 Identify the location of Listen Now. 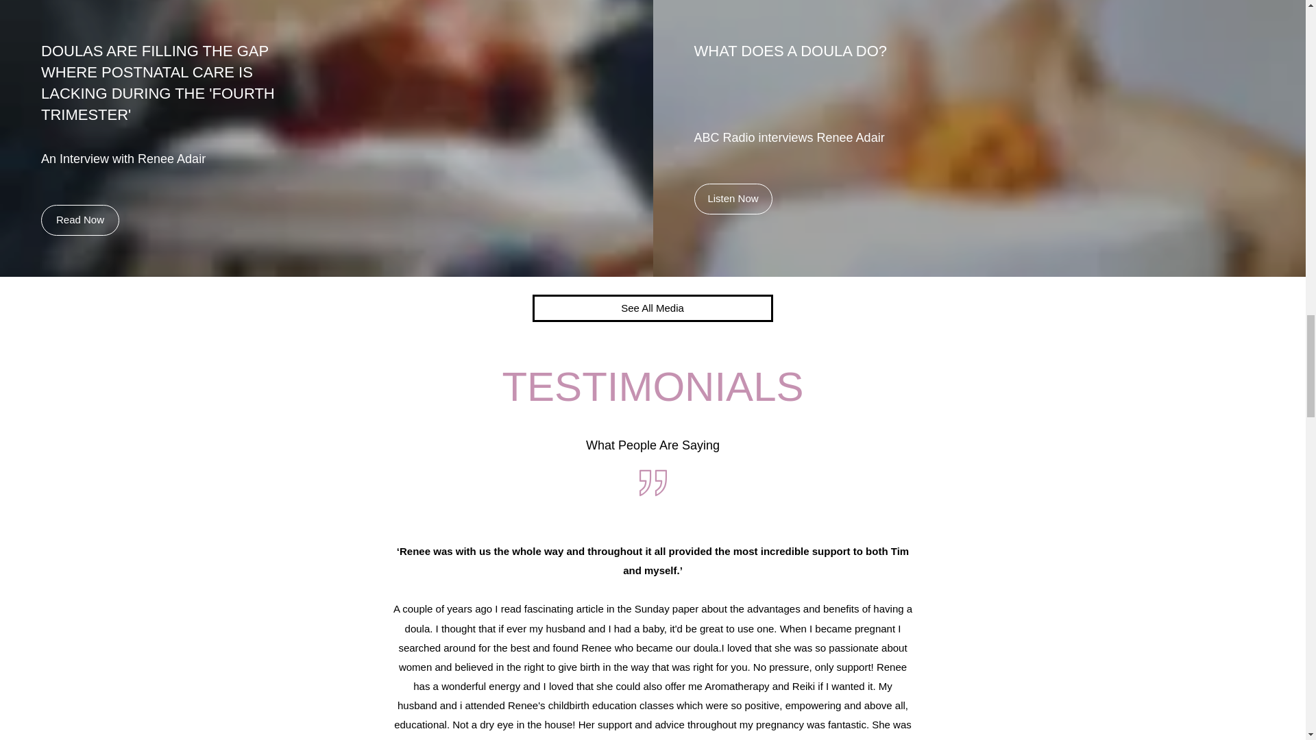
(732, 199).